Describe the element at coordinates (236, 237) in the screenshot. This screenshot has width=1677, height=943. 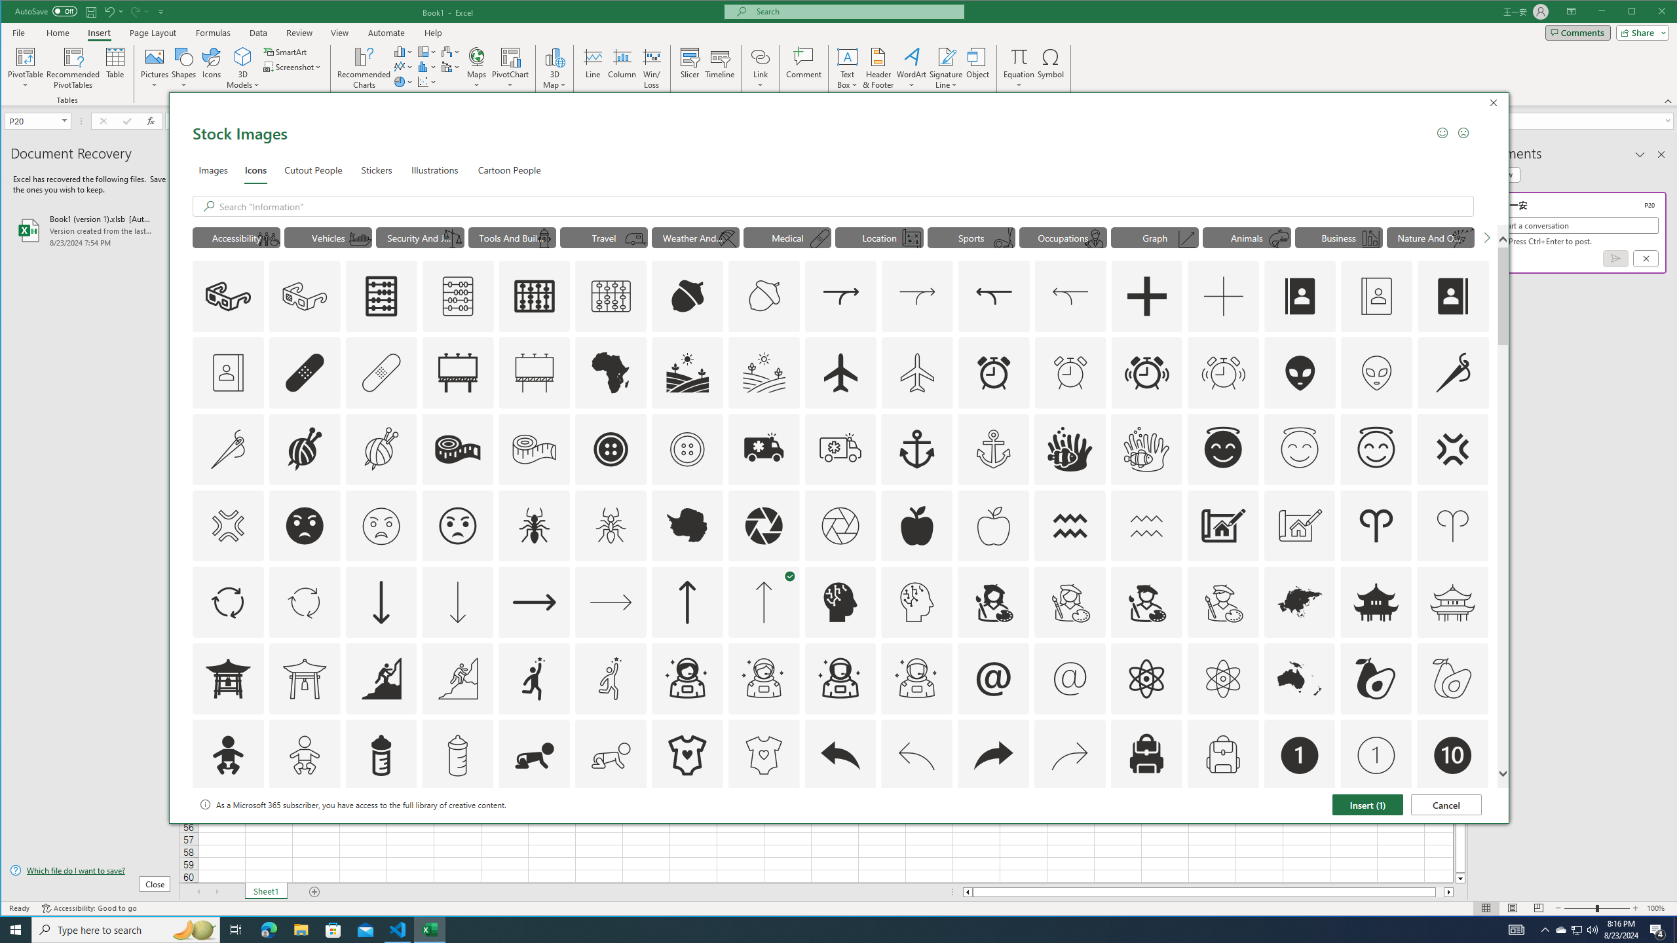
I see `"Accessibility" Icons.` at that location.